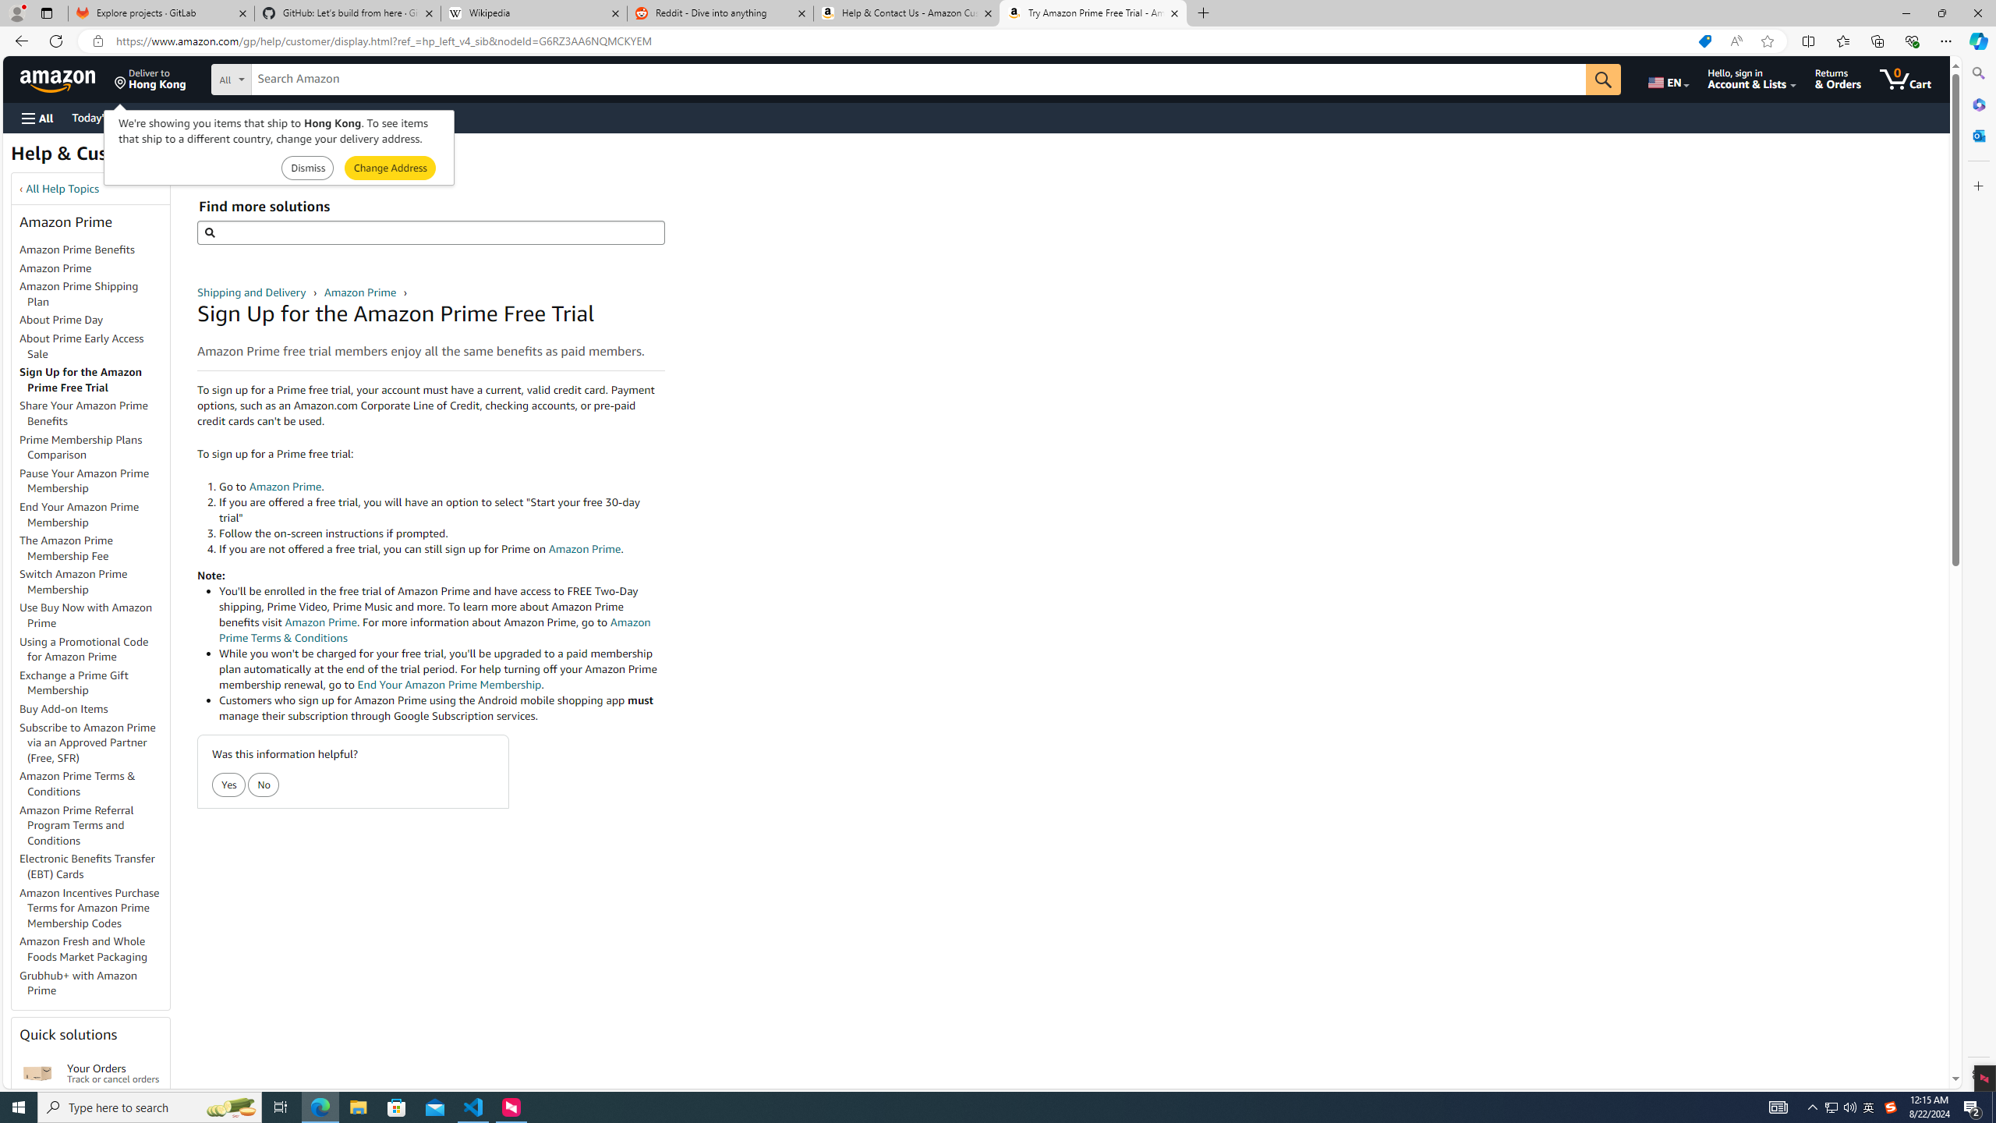 The image size is (1996, 1123). What do you see at coordinates (64, 709) in the screenshot?
I see `Buy Add-on Items` at bounding box center [64, 709].